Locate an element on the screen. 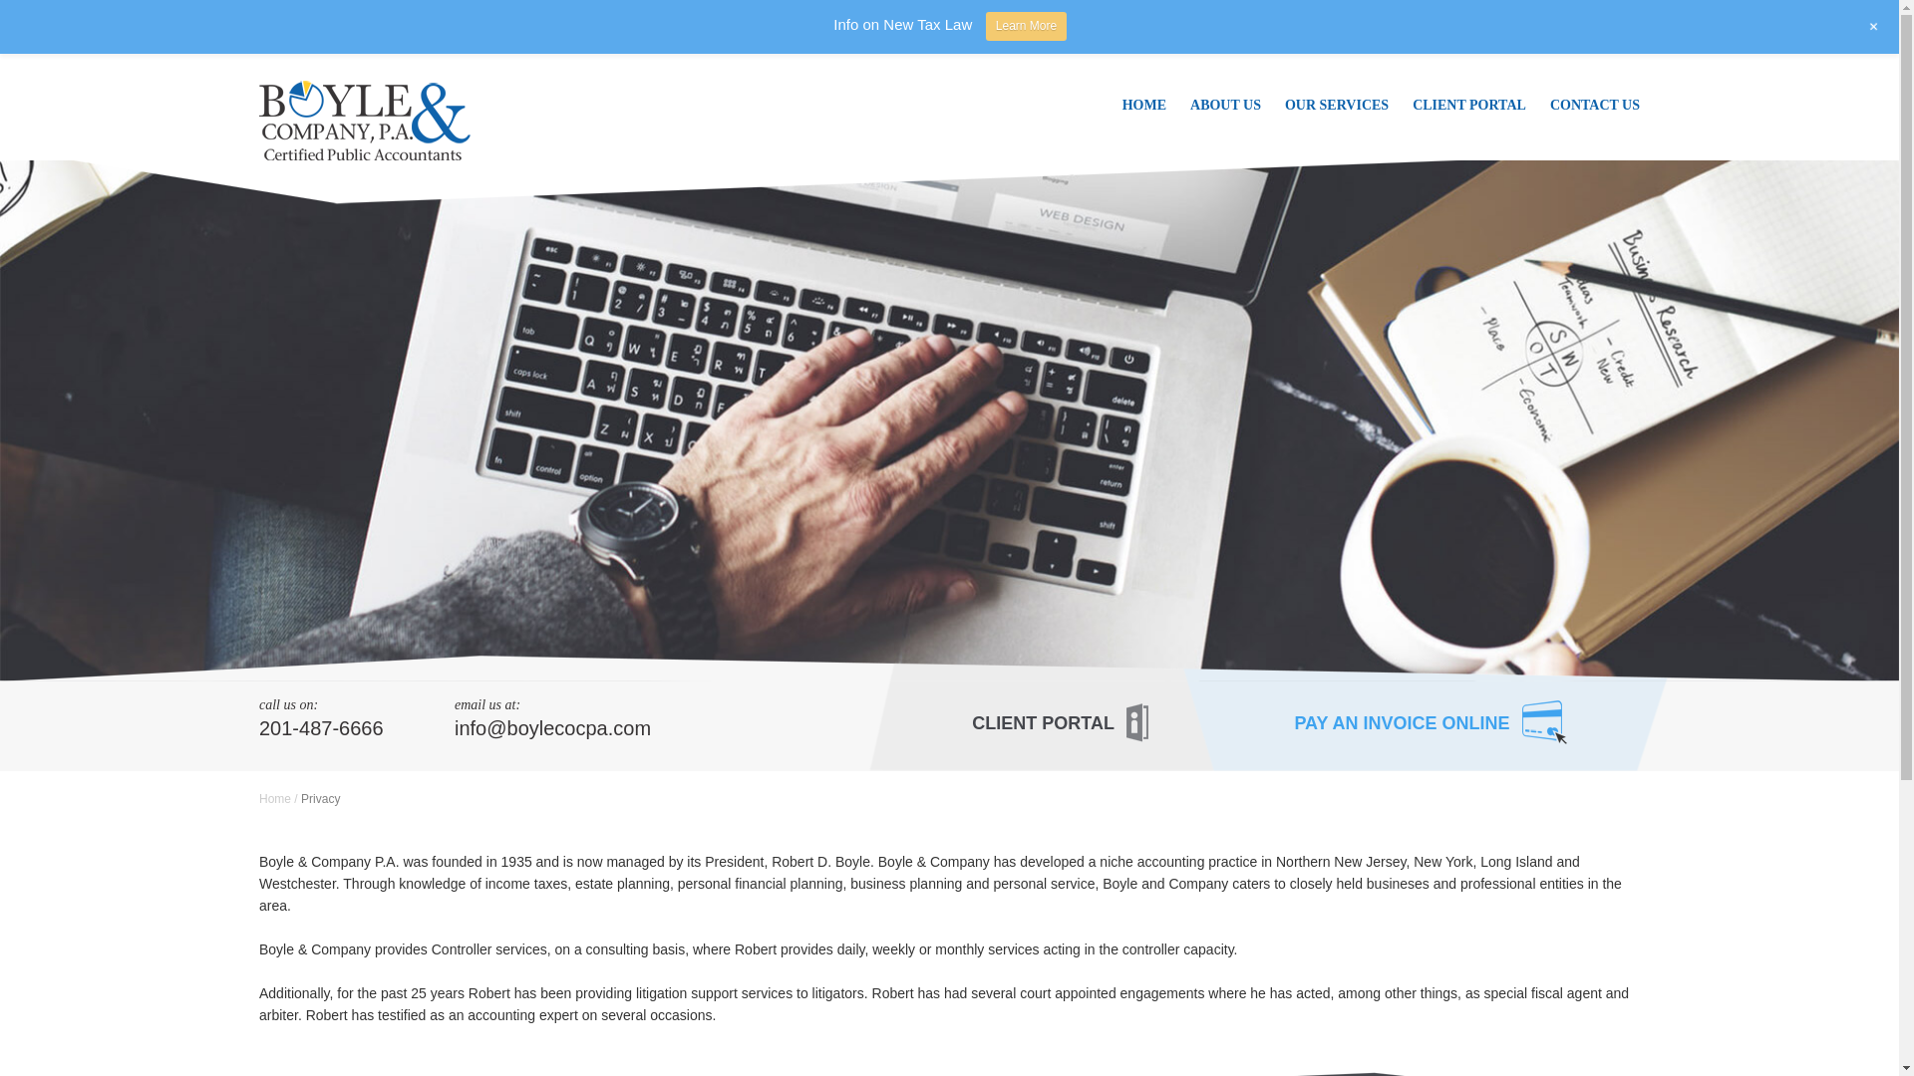  CLIENT PORTAL is located at coordinates (1060, 723).